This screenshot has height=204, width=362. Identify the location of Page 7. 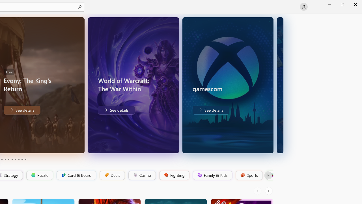
(15, 159).